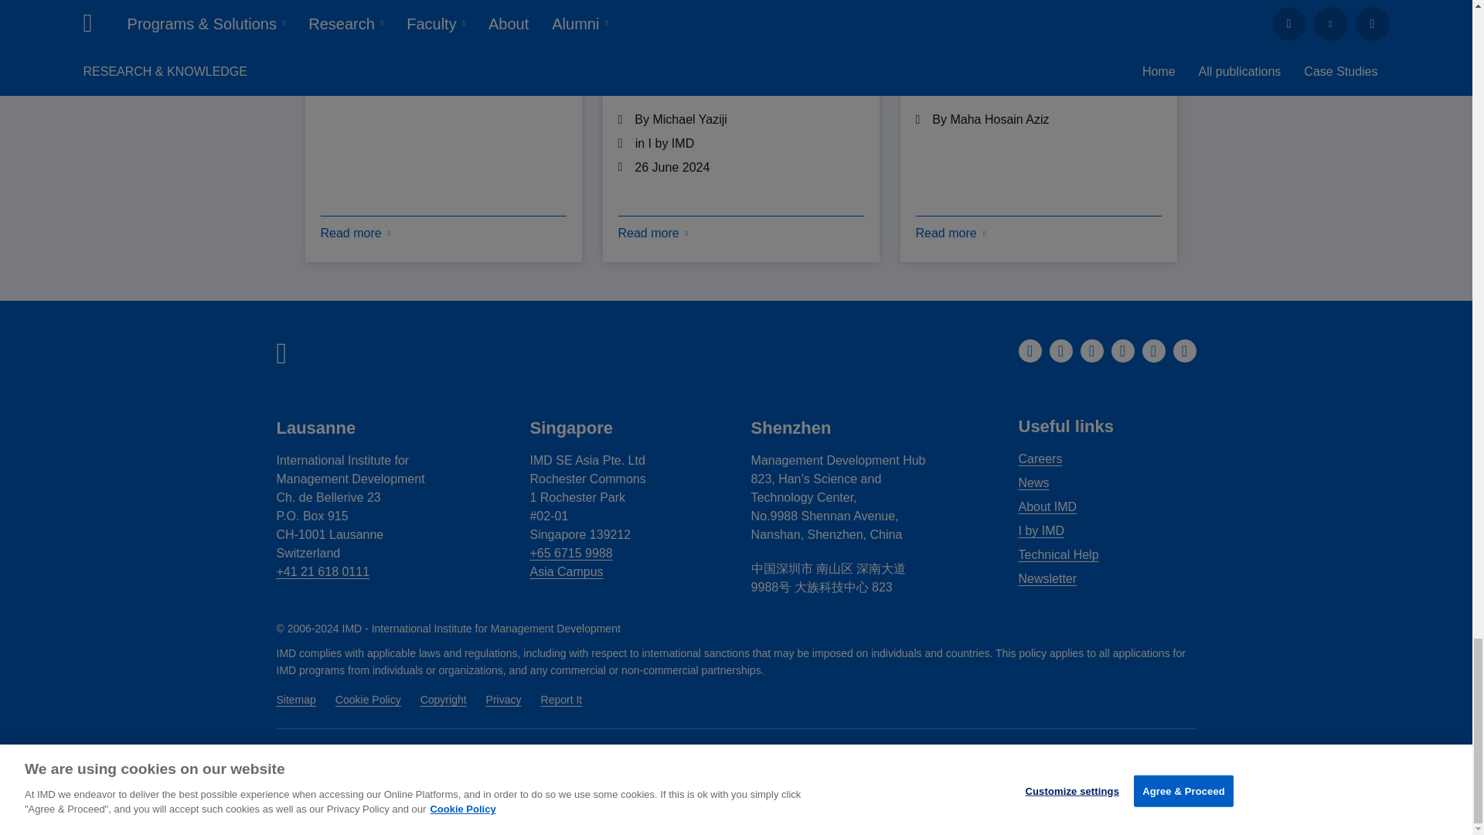 This screenshot has width=1484, height=835. What do you see at coordinates (1091, 350) in the screenshot?
I see `Instagram` at bounding box center [1091, 350].